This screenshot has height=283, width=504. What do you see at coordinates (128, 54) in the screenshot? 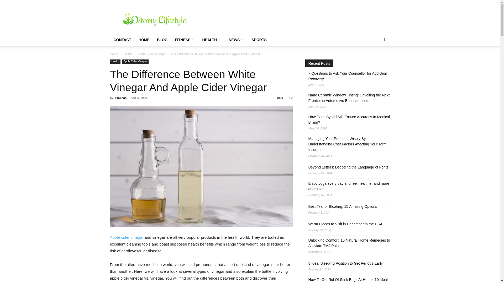
I see `View all posts in Health` at bounding box center [128, 54].